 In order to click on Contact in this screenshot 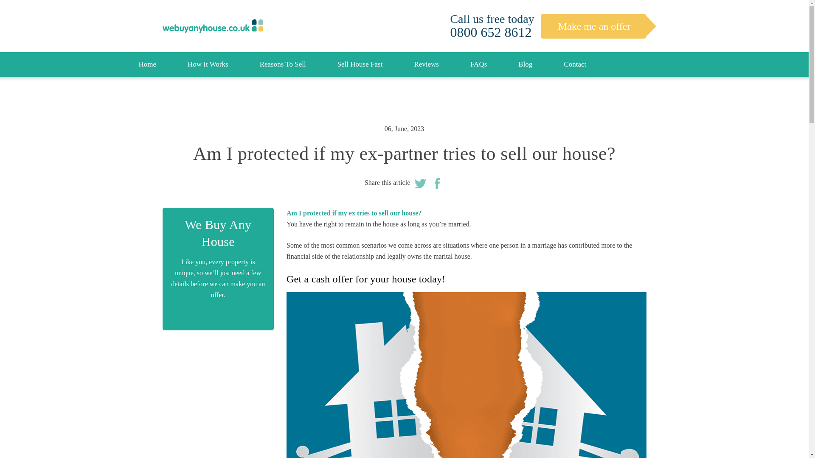, I will do `click(575, 64)`.